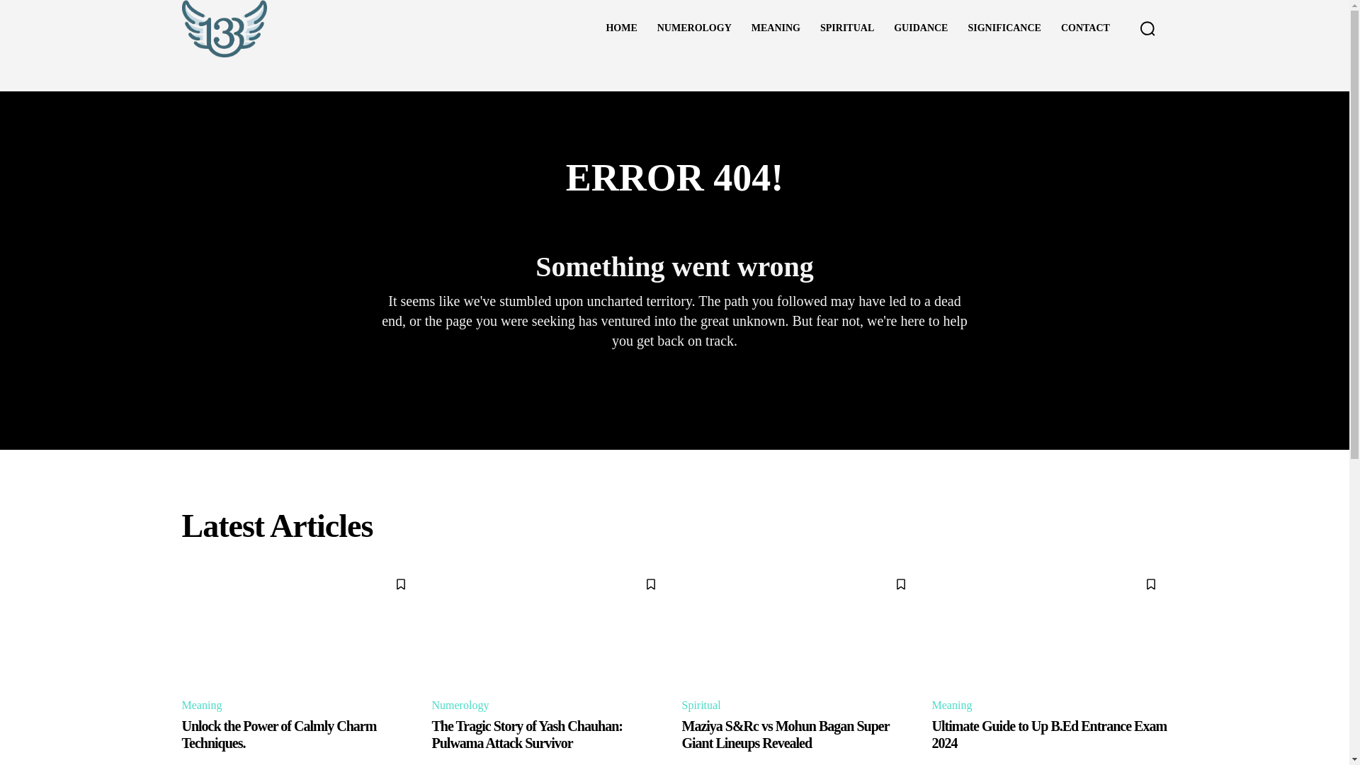  Describe the element at coordinates (463, 705) in the screenshot. I see `Numerology` at that location.